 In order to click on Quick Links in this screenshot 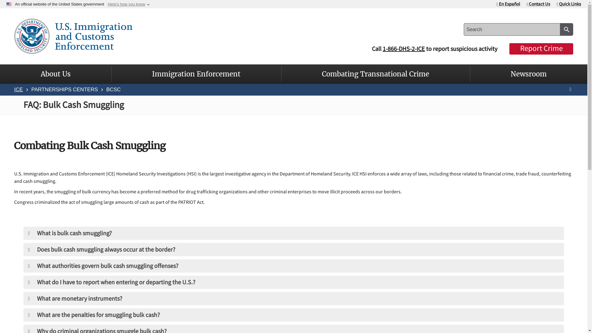, I will do `click(569, 4)`.